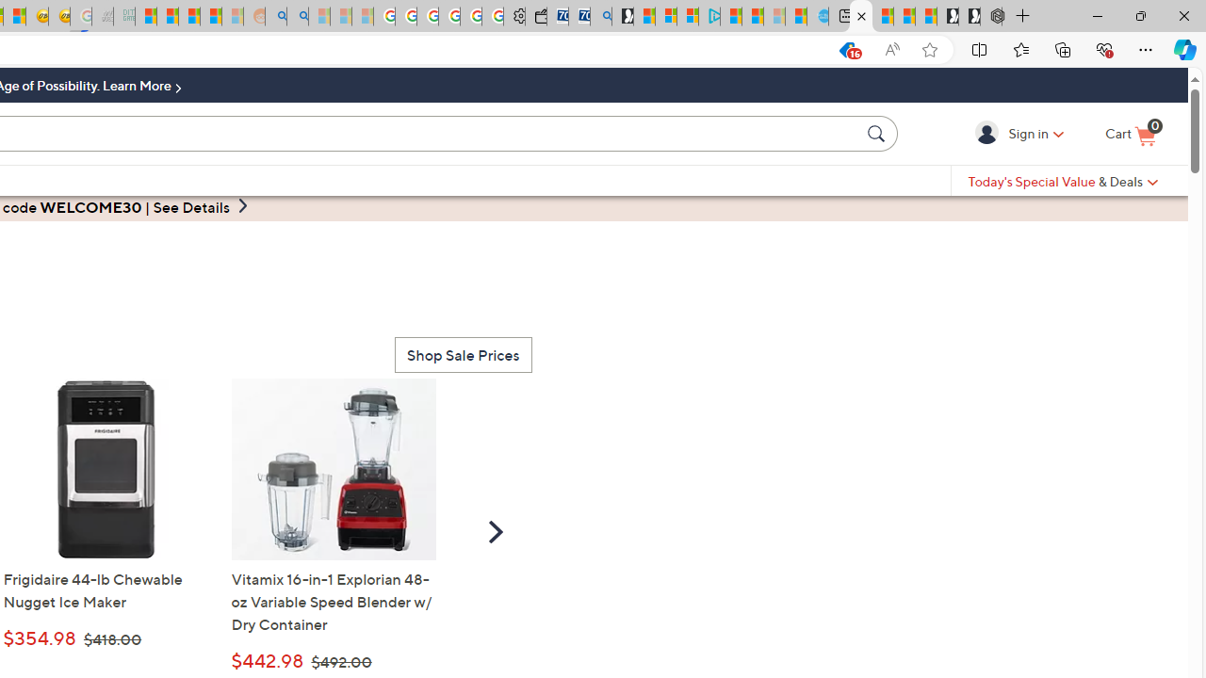  What do you see at coordinates (878, 133) in the screenshot?
I see `Search Submit` at bounding box center [878, 133].